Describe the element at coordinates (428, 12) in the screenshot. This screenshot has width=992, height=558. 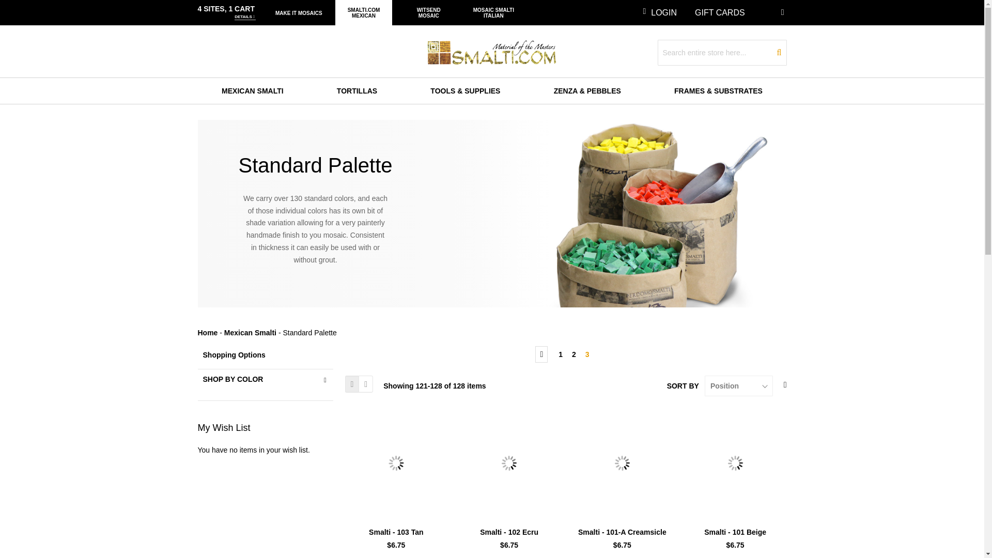
I see `WITSEND MOSAIC` at that location.